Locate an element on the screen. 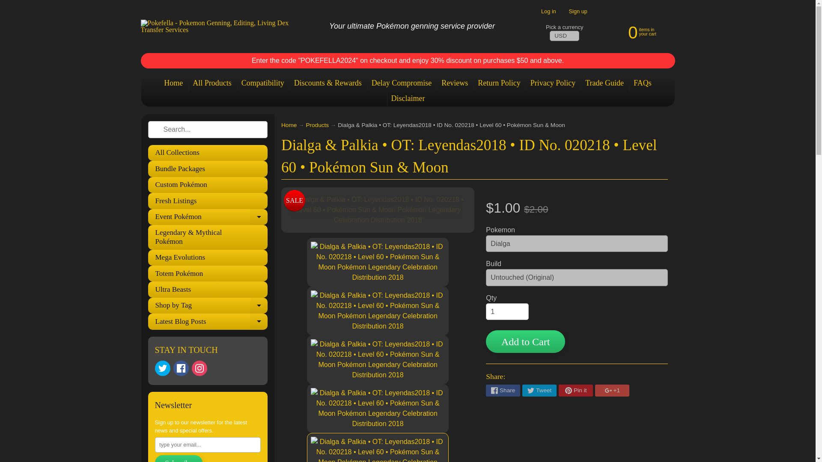 This screenshot has height=462, width=822. Sign up is located at coordinates (578, 11).